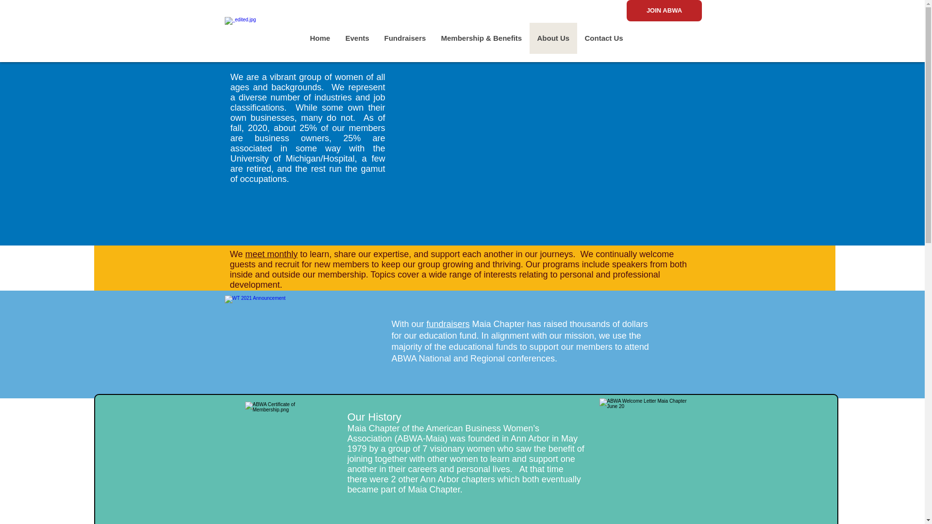 This screenshot has height=524, width=932. What do you see at coordinates (320, 38) in the screenshot?
I see `Home` at bounding box center [320, 38].